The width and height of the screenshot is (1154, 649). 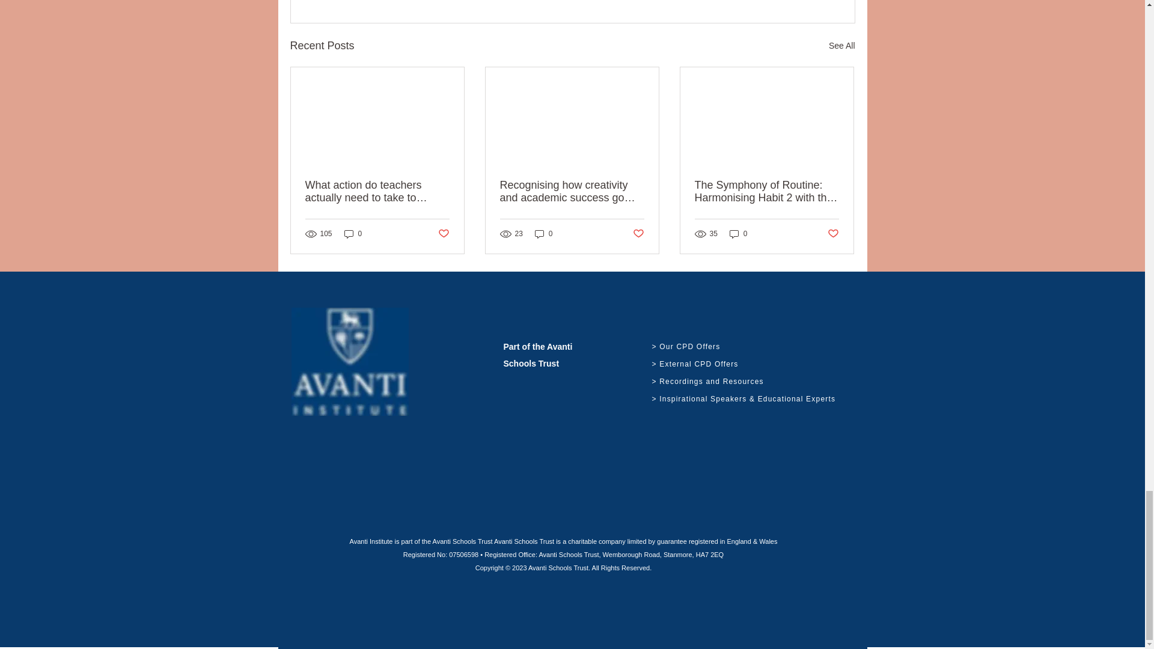 What do you see at coordinates (638, 234) in the screenshot?
I see `Post not marked as liked` at bounding box center [638, 234].